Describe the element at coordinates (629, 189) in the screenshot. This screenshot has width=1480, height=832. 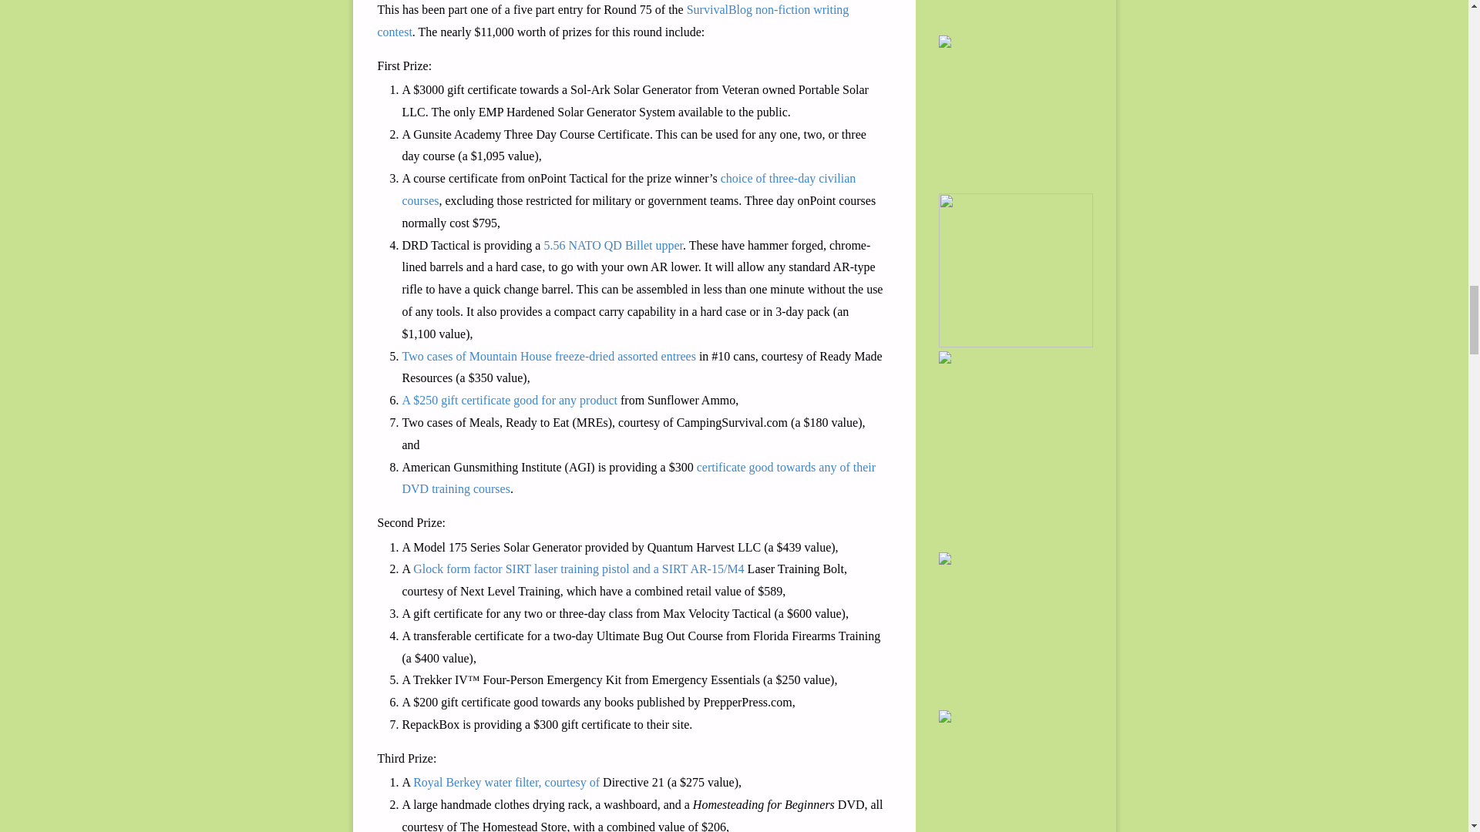
I see `onPoint Tactical` at that location.